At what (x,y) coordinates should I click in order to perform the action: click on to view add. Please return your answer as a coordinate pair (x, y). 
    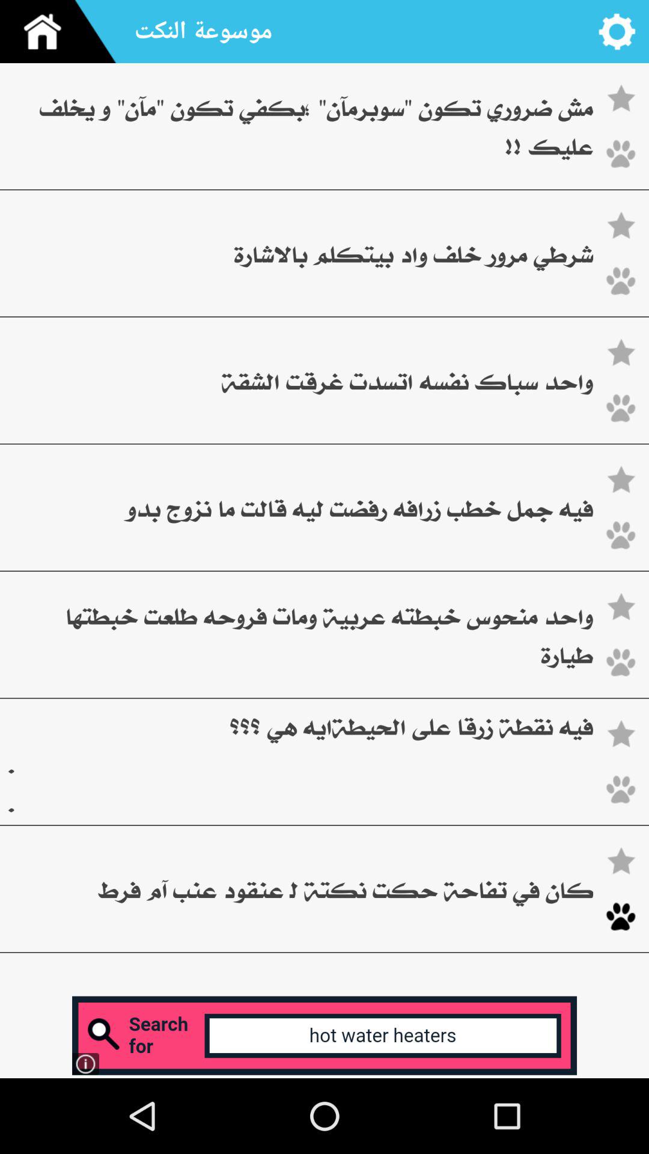
    Looking at the image, I should click on (324, 1035).